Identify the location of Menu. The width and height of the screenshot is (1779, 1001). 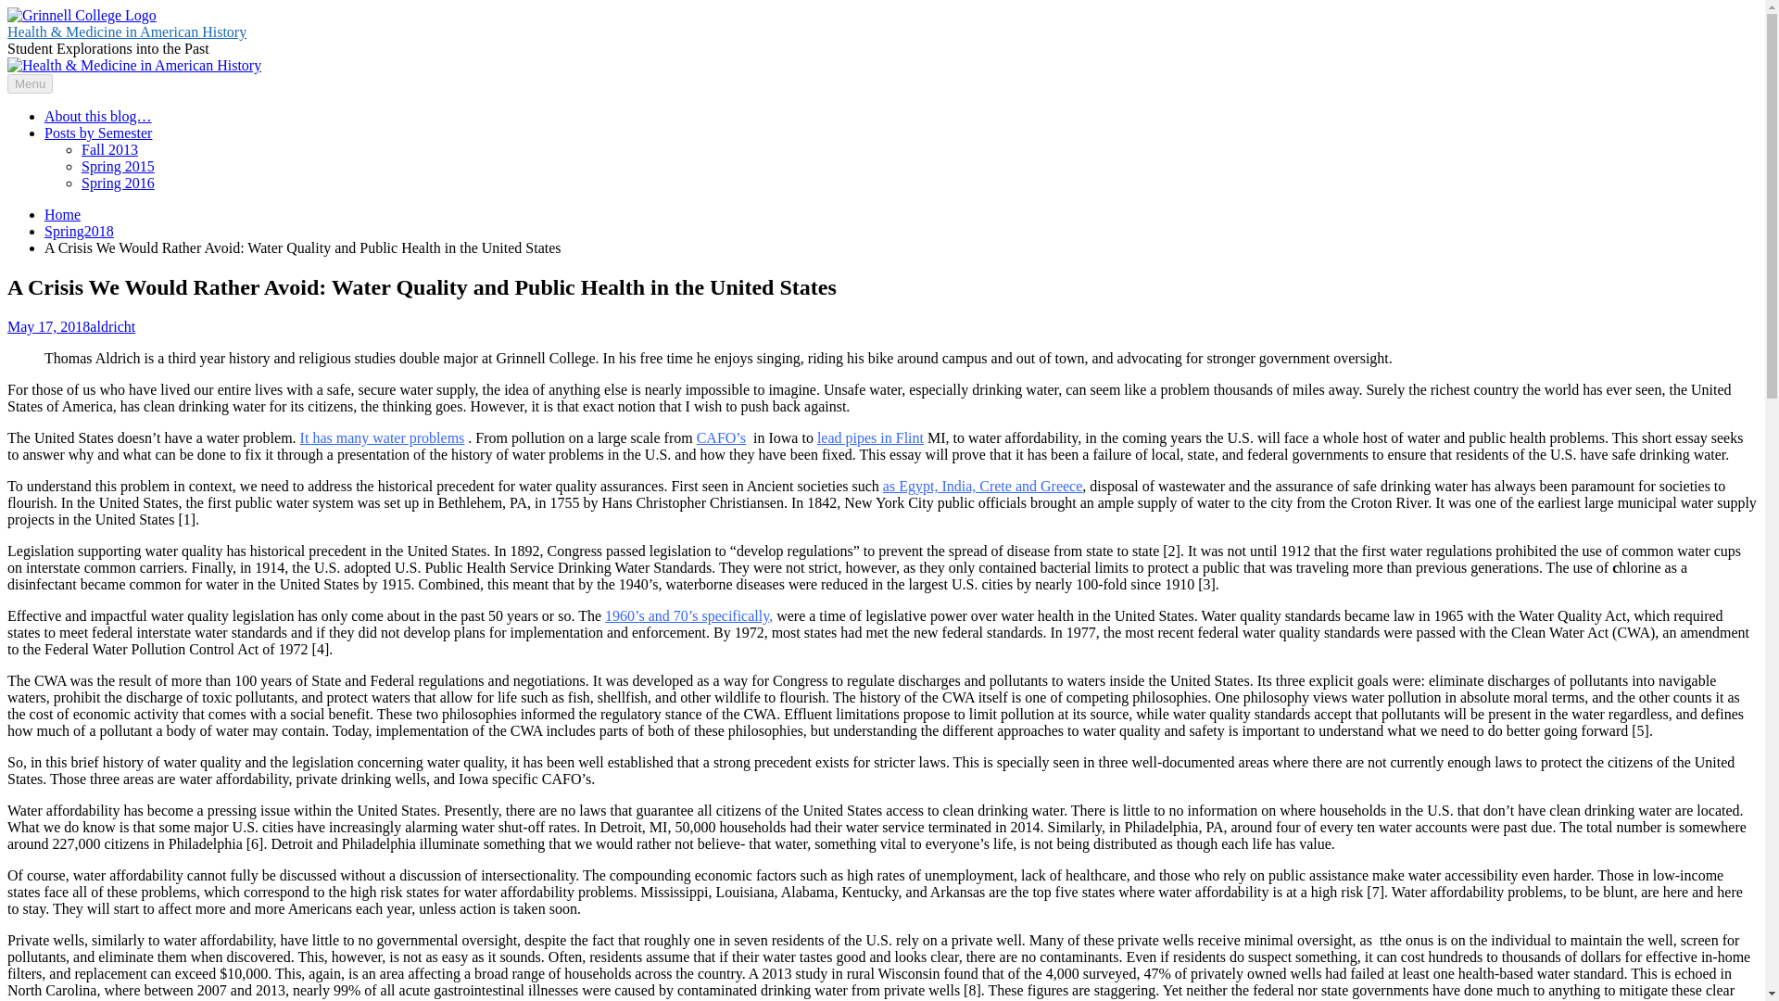
(30, 83).